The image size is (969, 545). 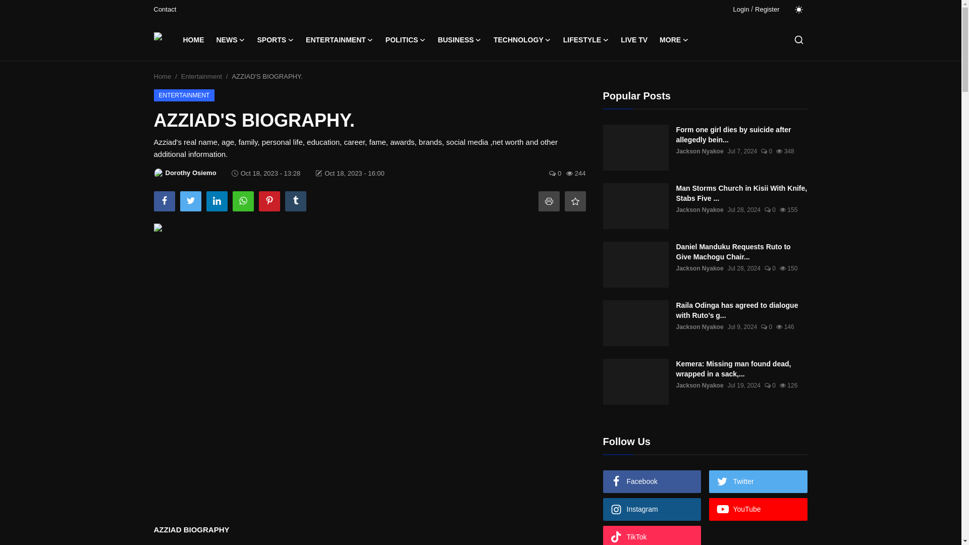 I want to click on Add to Reading List, so click(x=574, y=201).